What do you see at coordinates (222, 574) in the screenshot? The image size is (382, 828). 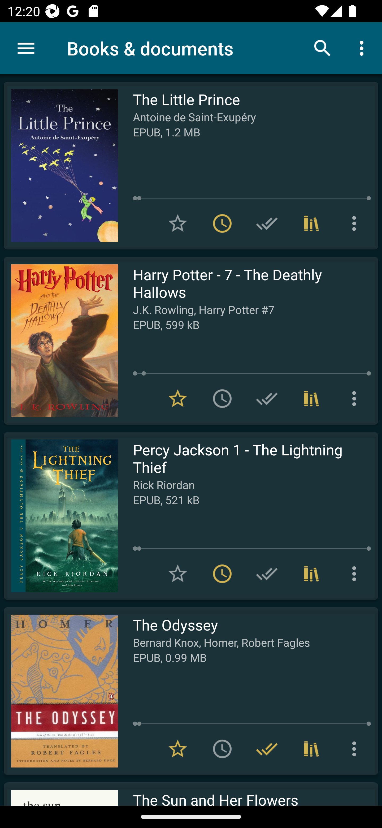 I see `Remove from To read` at bounding box center [222, 574].